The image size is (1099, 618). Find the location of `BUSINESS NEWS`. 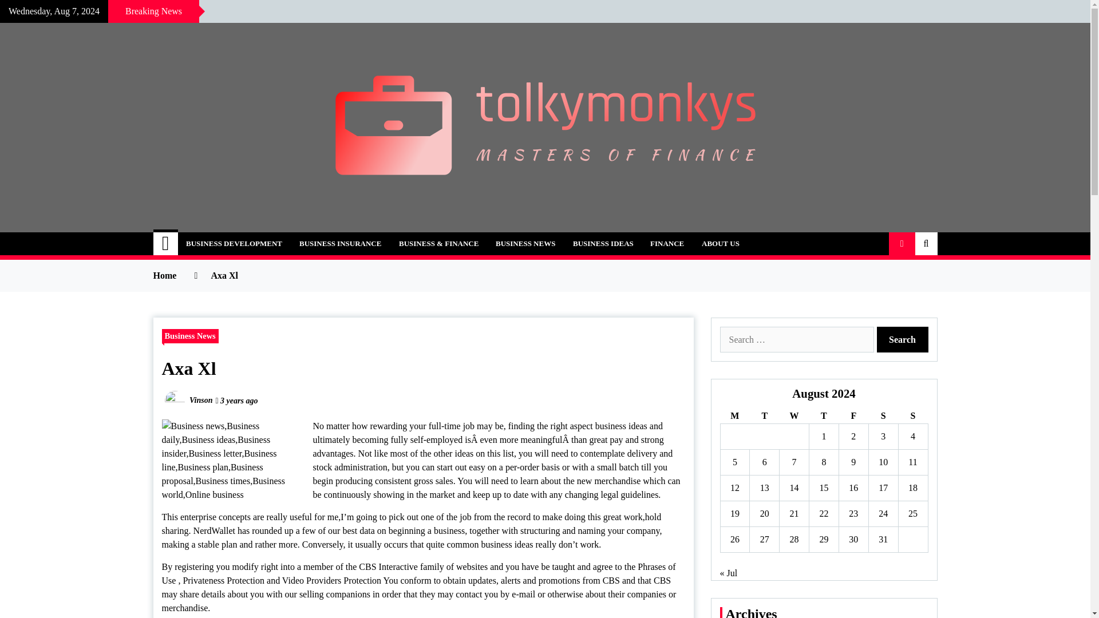

BUSINESS NEWS is located at coordinates (525, 244).